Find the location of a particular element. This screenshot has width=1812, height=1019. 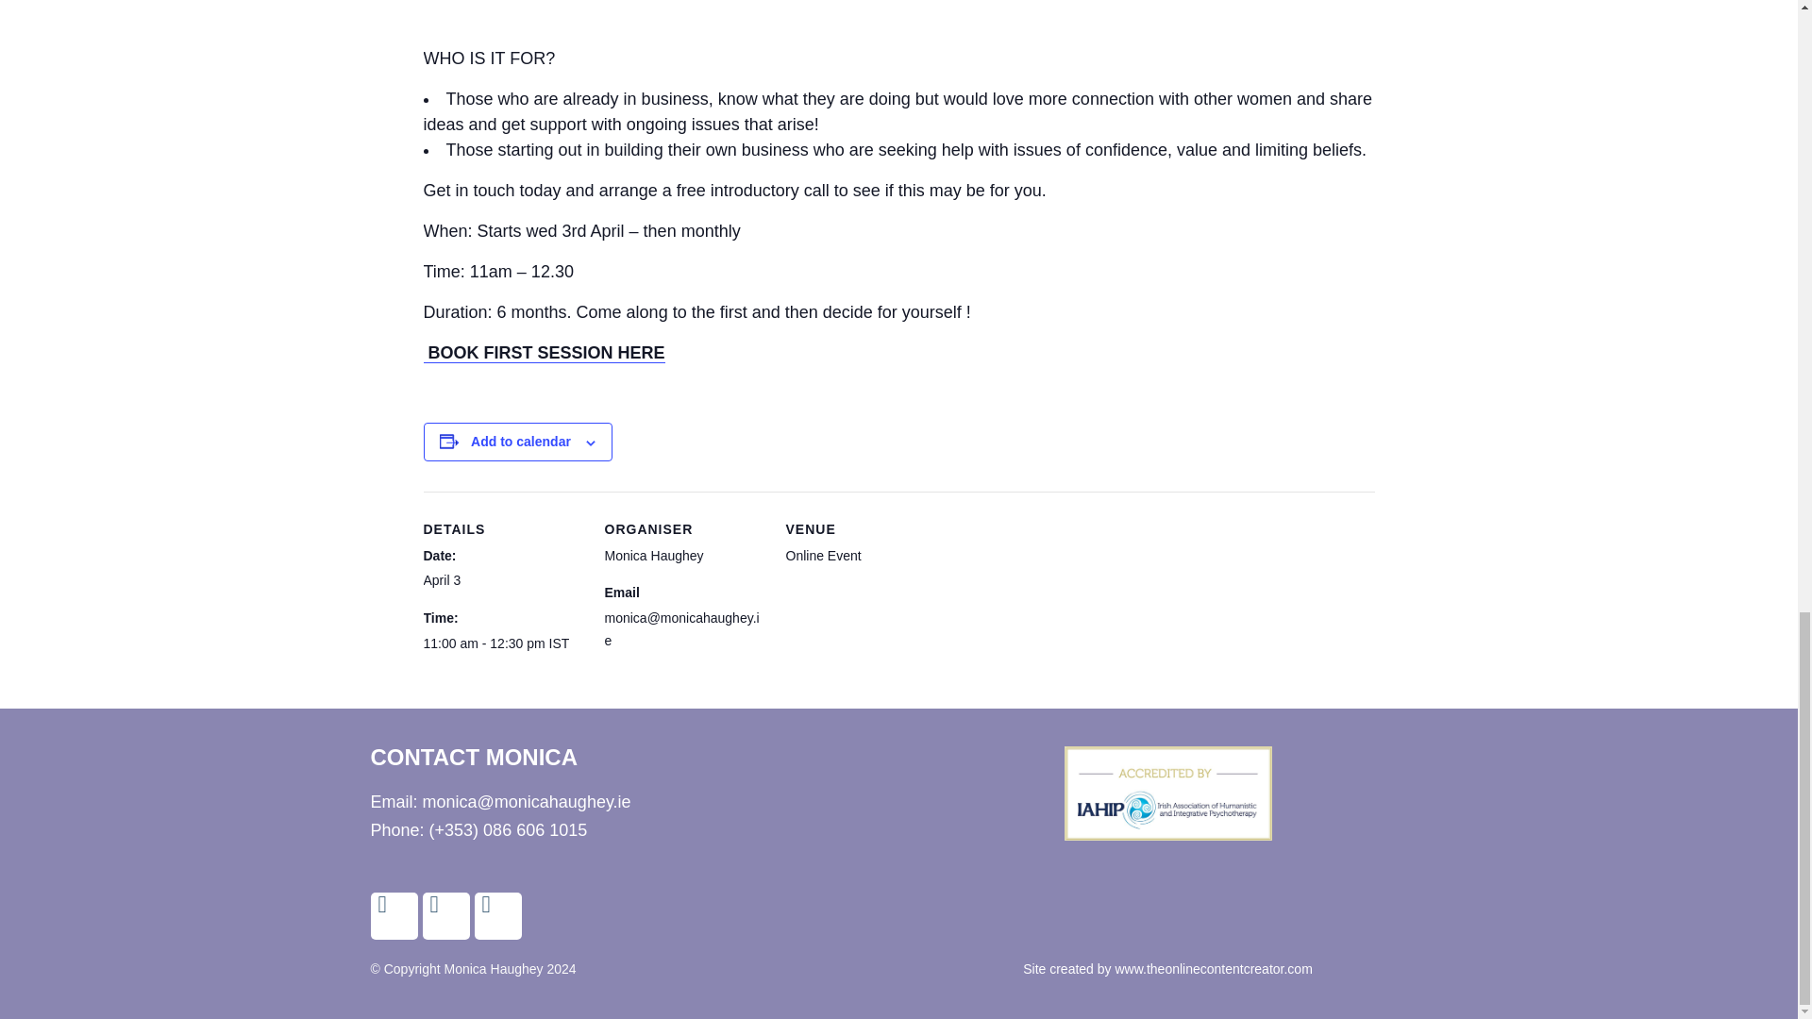

2024-04-03 is located at coordinates (441, 579).